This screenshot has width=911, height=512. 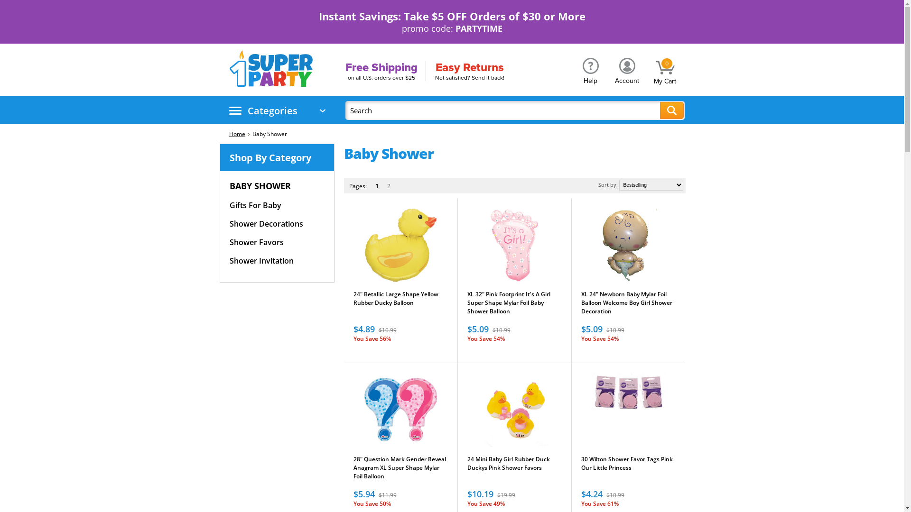 What do you see at coordinates (267, 224) in the screenshot?
I see `Shower Decorations` at bounding box center [267, 224].